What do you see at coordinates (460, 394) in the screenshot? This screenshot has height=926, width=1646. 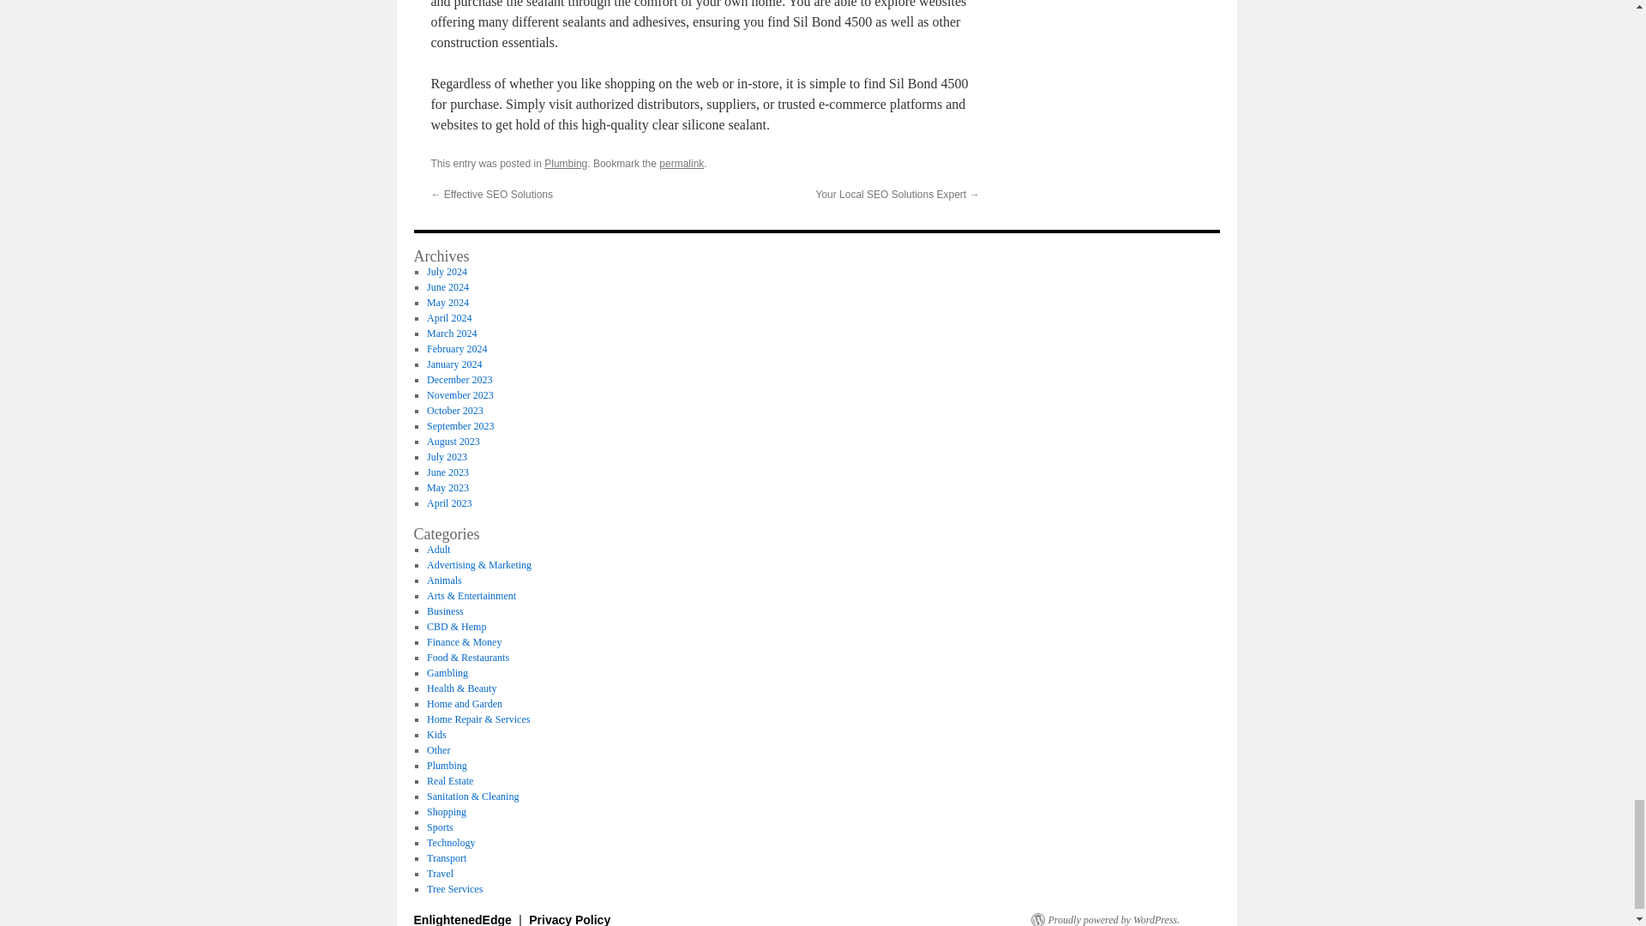 I see `November 2023` at bounding box center [460, 394].